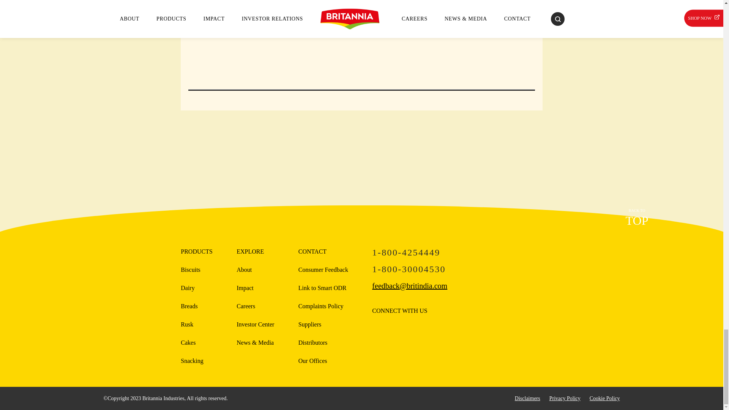 This screenshot has width=729, height=410. Describe the element at coordinates (457, 269) in the screenshot. I see `1-800-30004530` at that location.